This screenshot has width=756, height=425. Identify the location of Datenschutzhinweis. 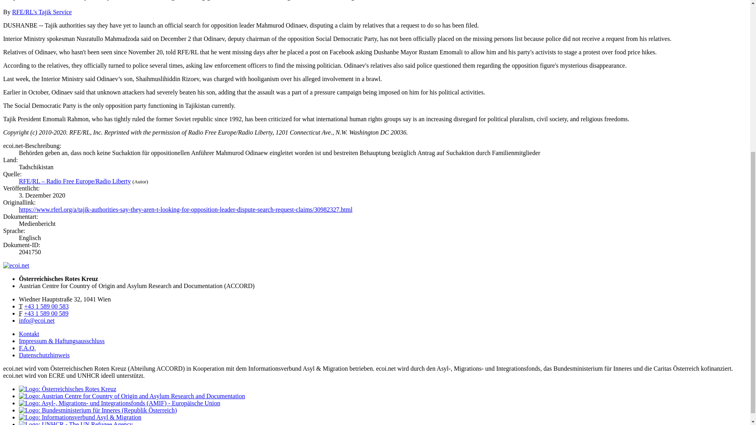
(44, 355).